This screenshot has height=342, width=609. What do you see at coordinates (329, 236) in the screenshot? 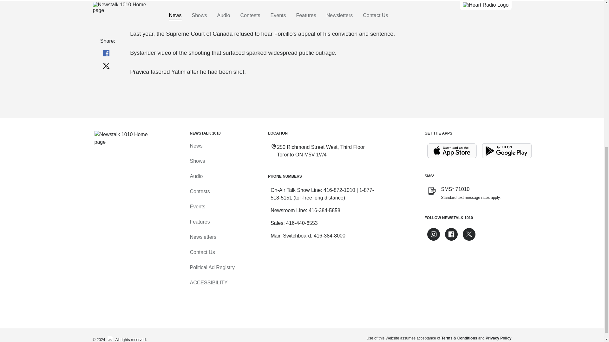
I see `416-384-8000` at bounding box center [329, 236].